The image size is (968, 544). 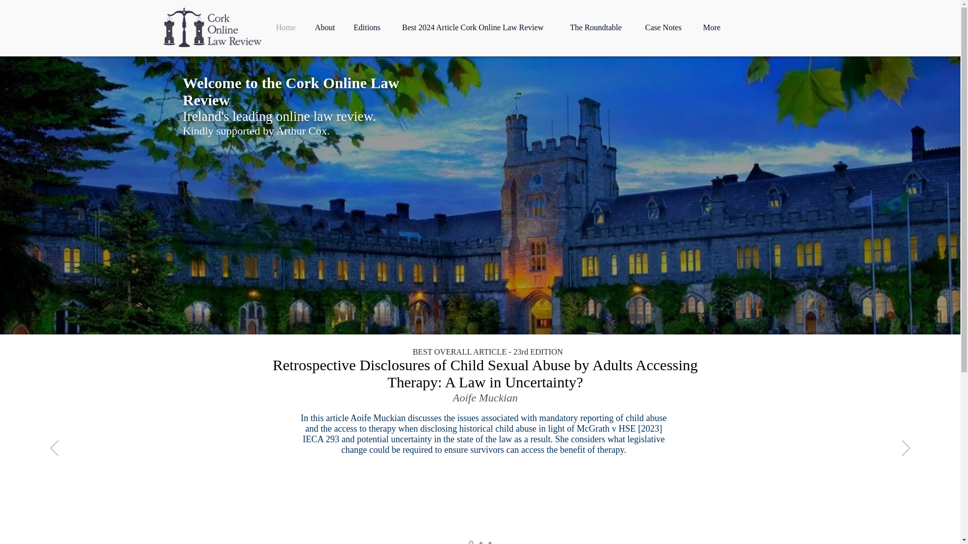 I want to click on Case Notes, so click(x=665, y=27).